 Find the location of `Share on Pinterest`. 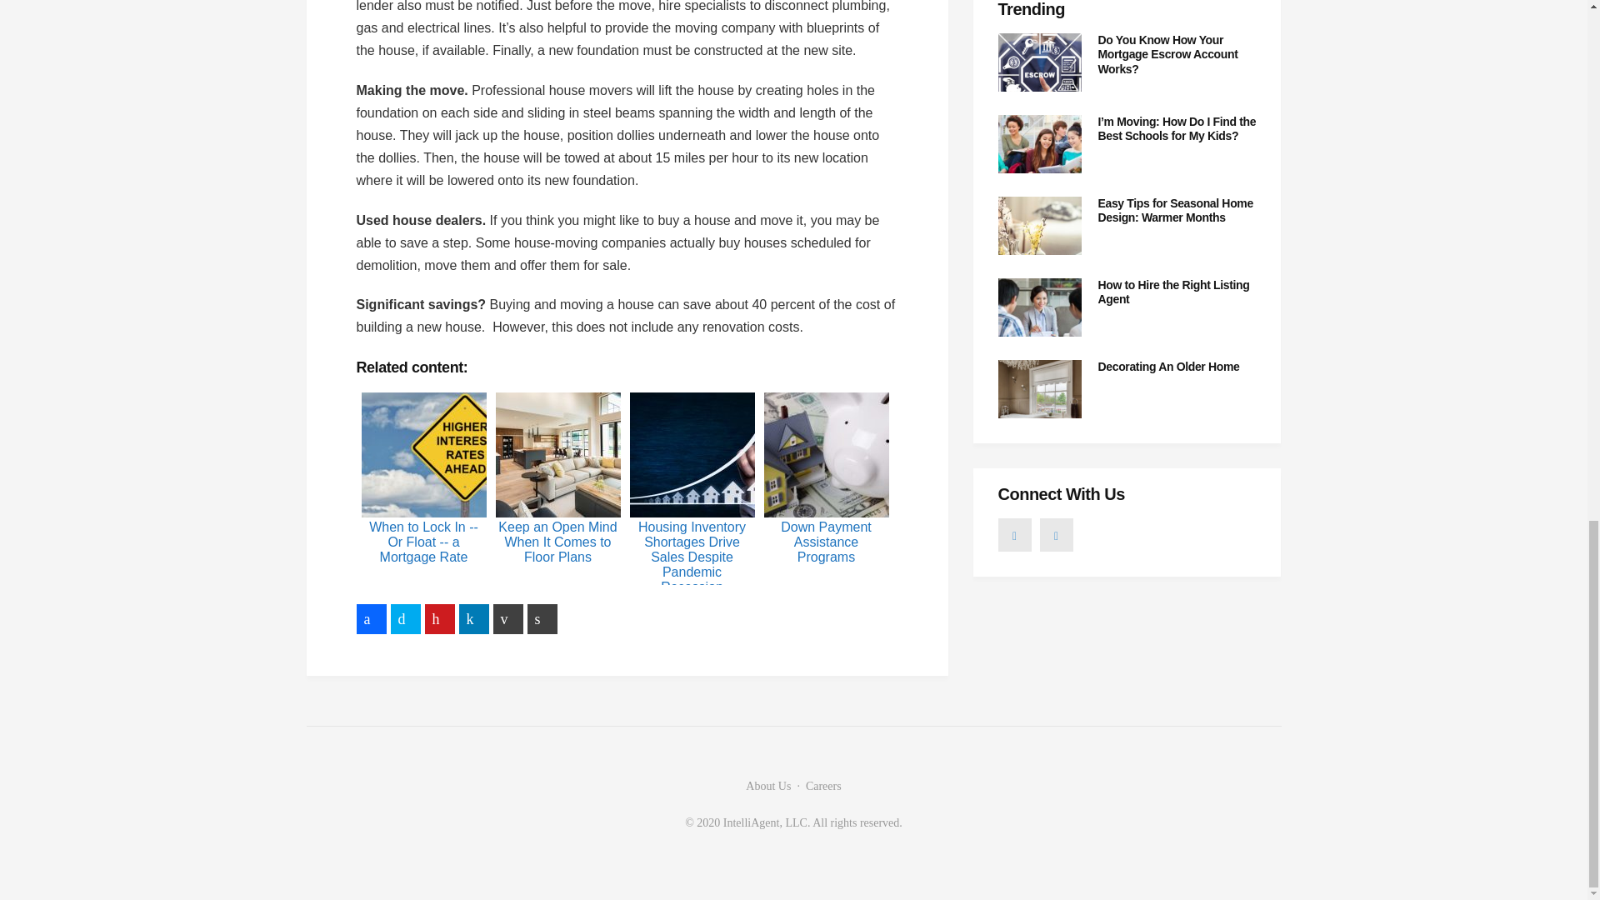

Share on Pinterest is located at coordinates (440, 618).